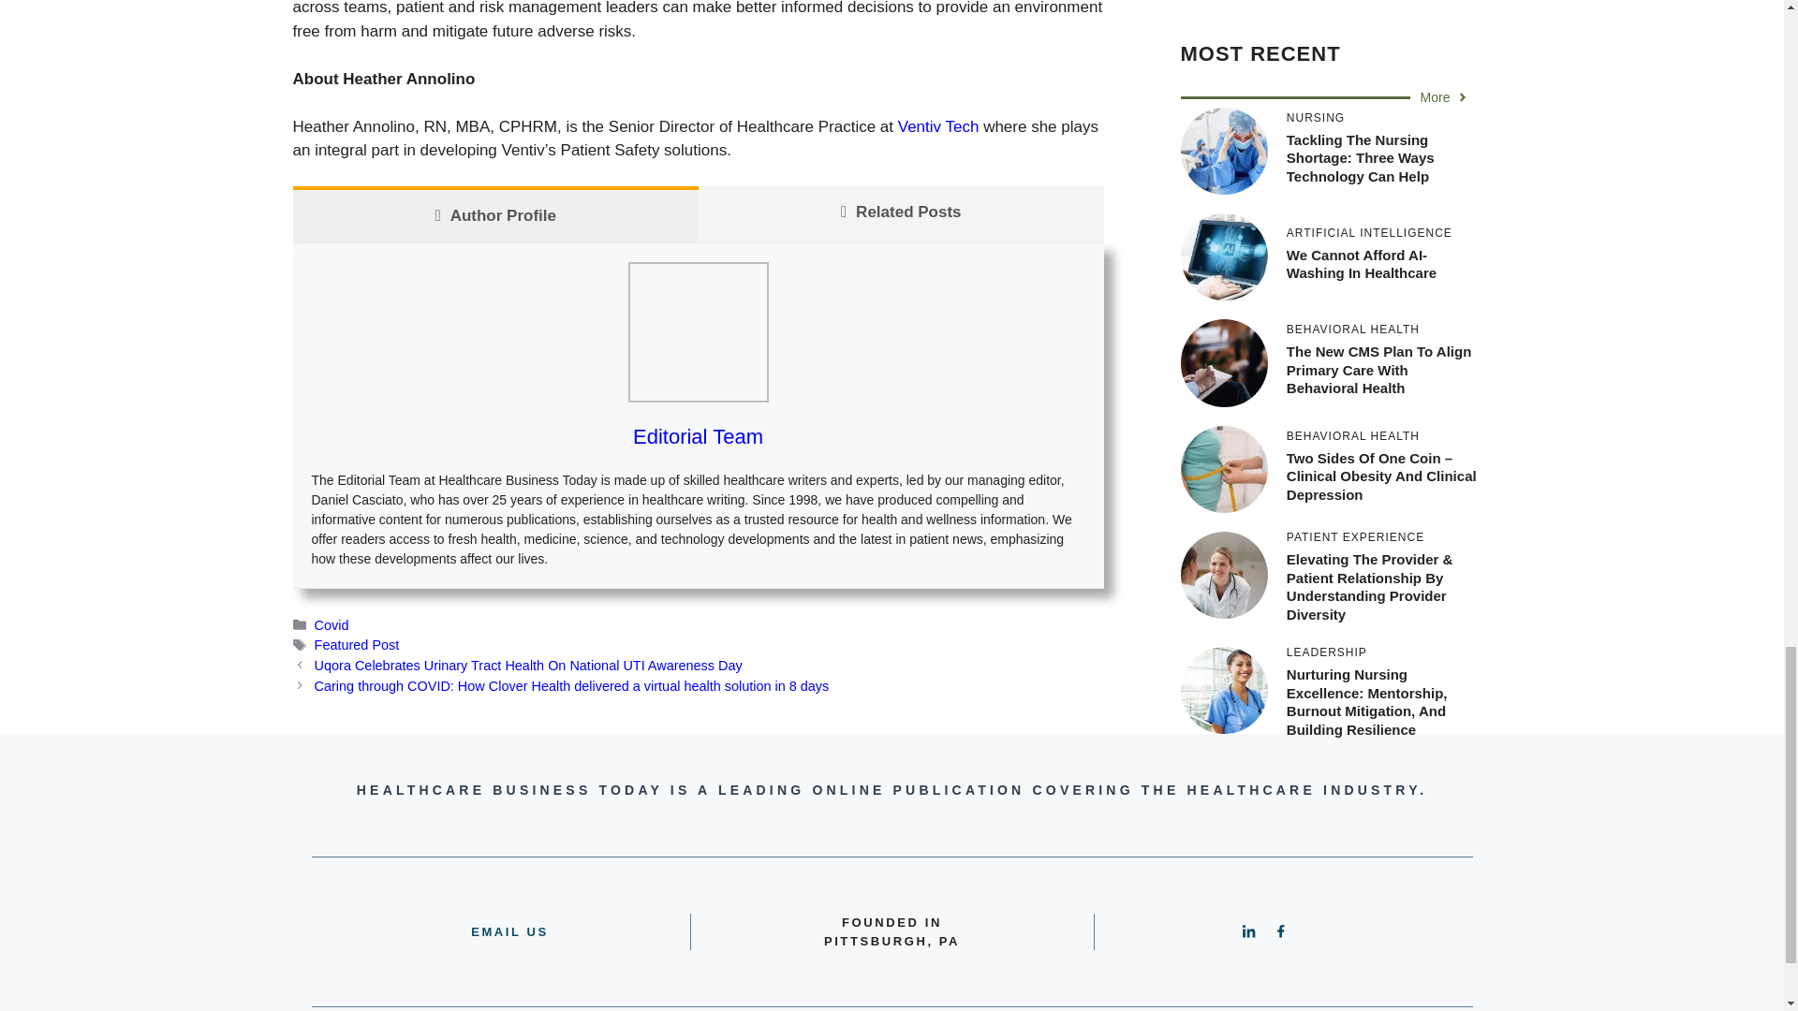 This screenshot has width=1798, height=1011. I want to click on Featured Post, so click(357, 644).